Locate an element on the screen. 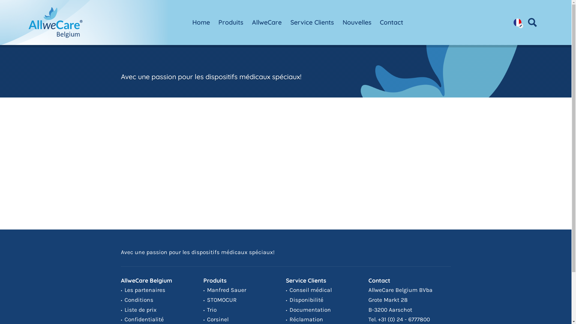  Produits is located at coordinates (231, 22).